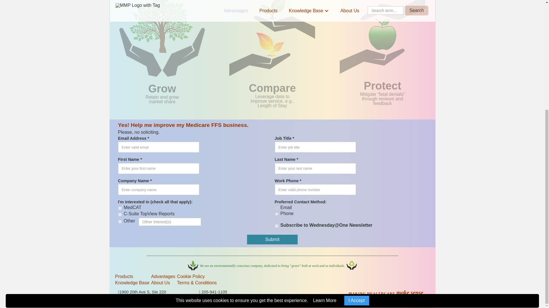 The image size is (549, 308). What do you see at coordinates (120, 214) in the screenshot?
I see `on` at bounding box center [120, 214].